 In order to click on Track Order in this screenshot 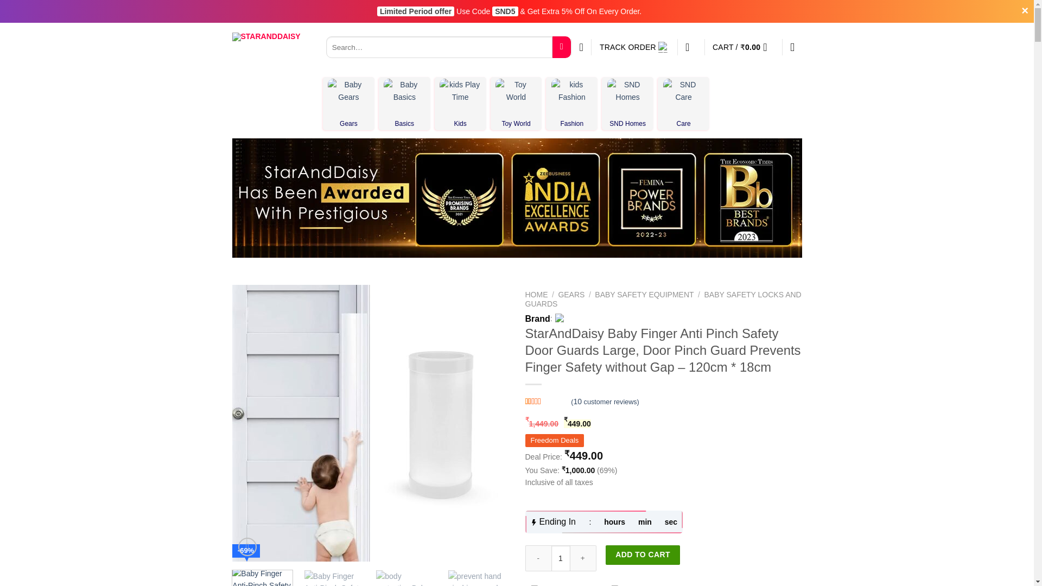, I will do `click(634, 47)`.